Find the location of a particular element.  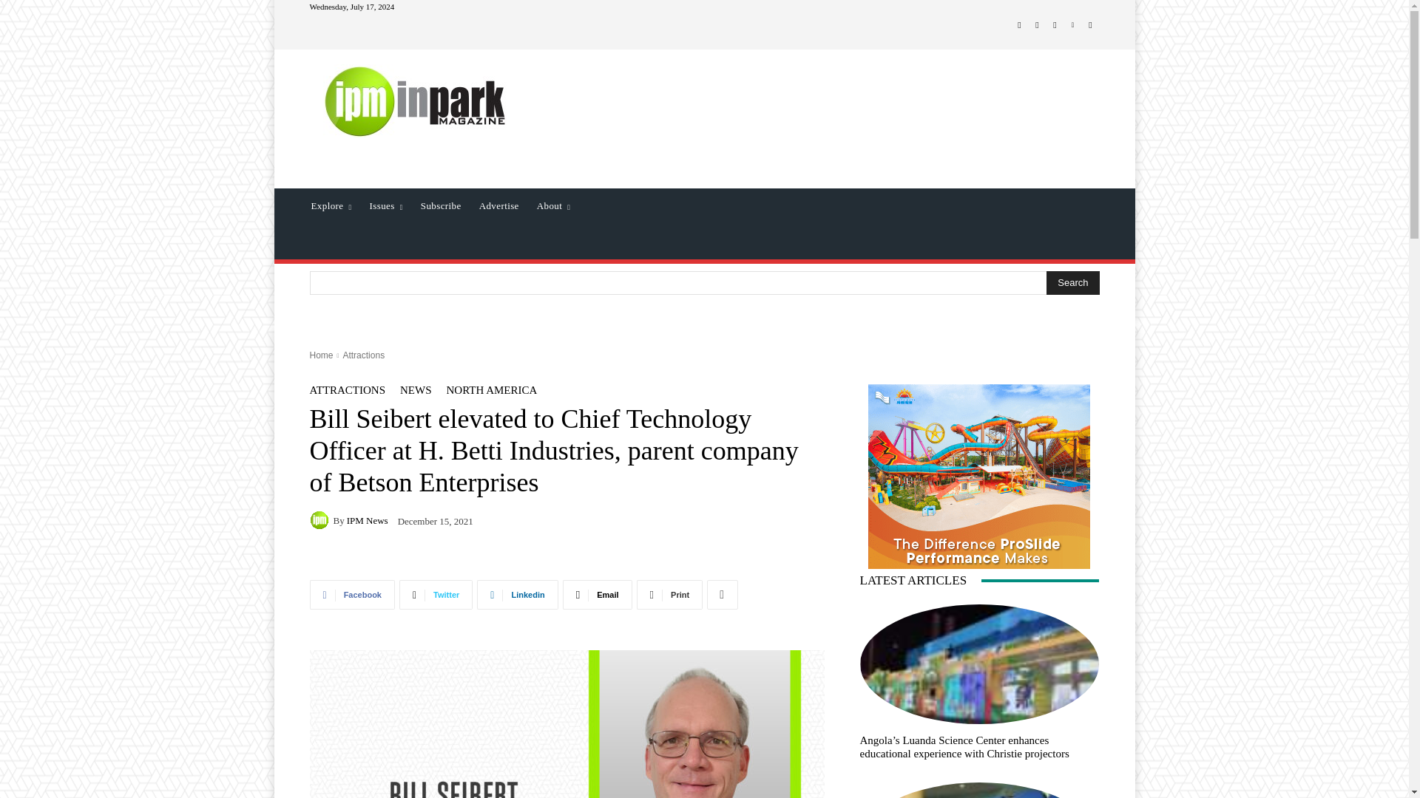

Facebook is located at coordinates (352, 595).